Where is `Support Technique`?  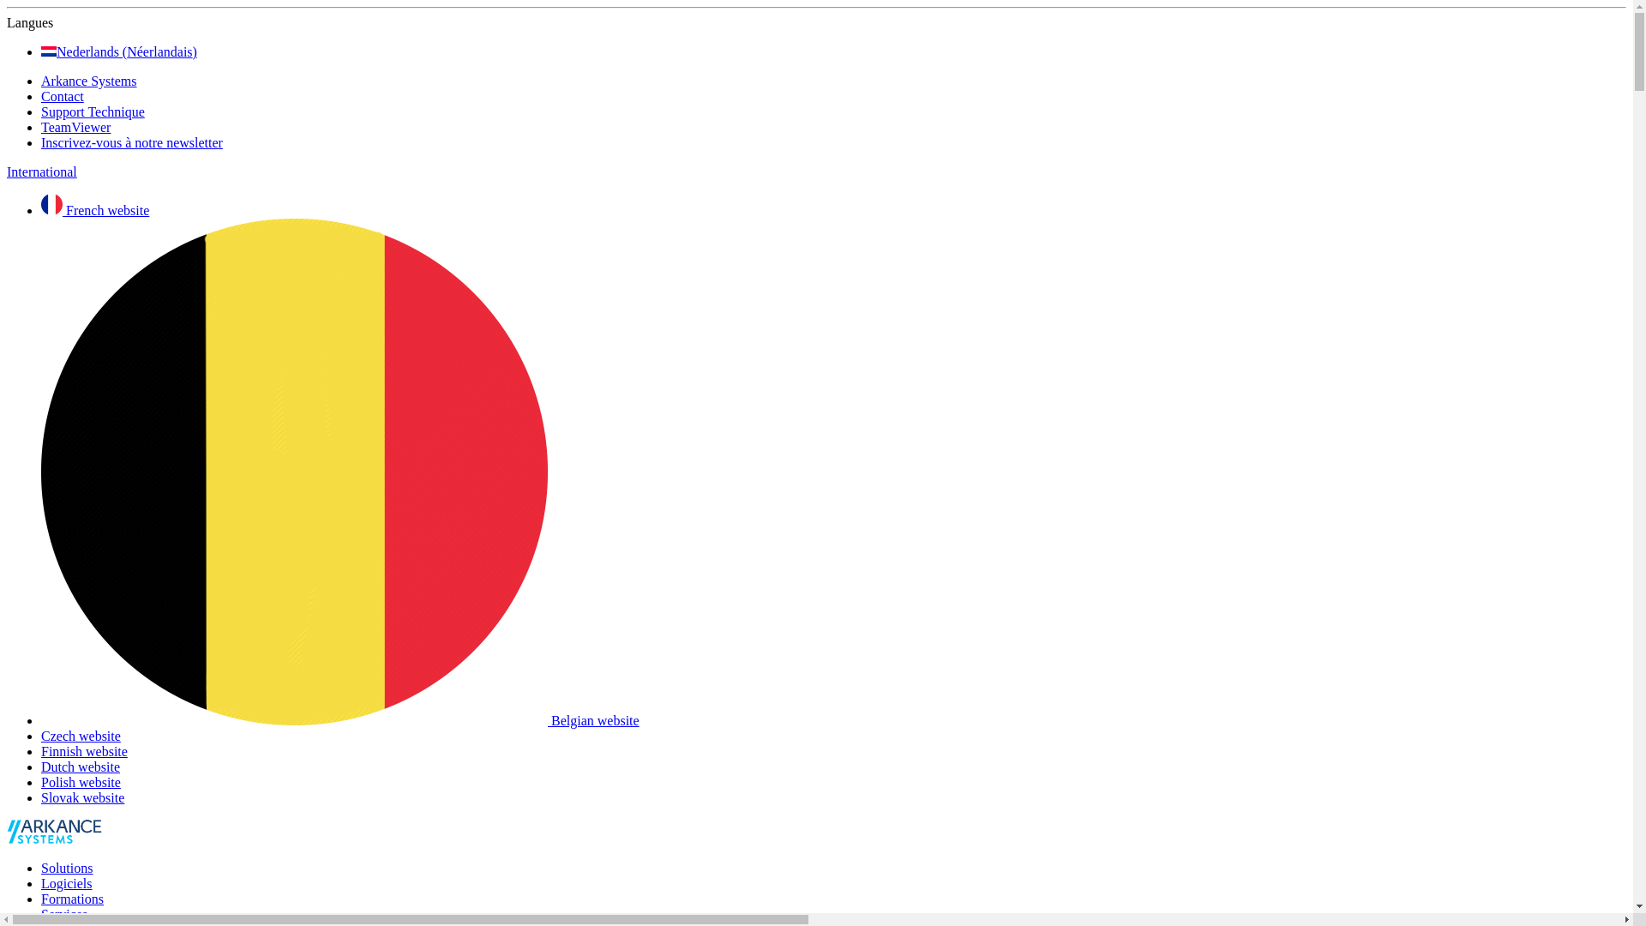 Support Technique is located at coordinates (93, 111).